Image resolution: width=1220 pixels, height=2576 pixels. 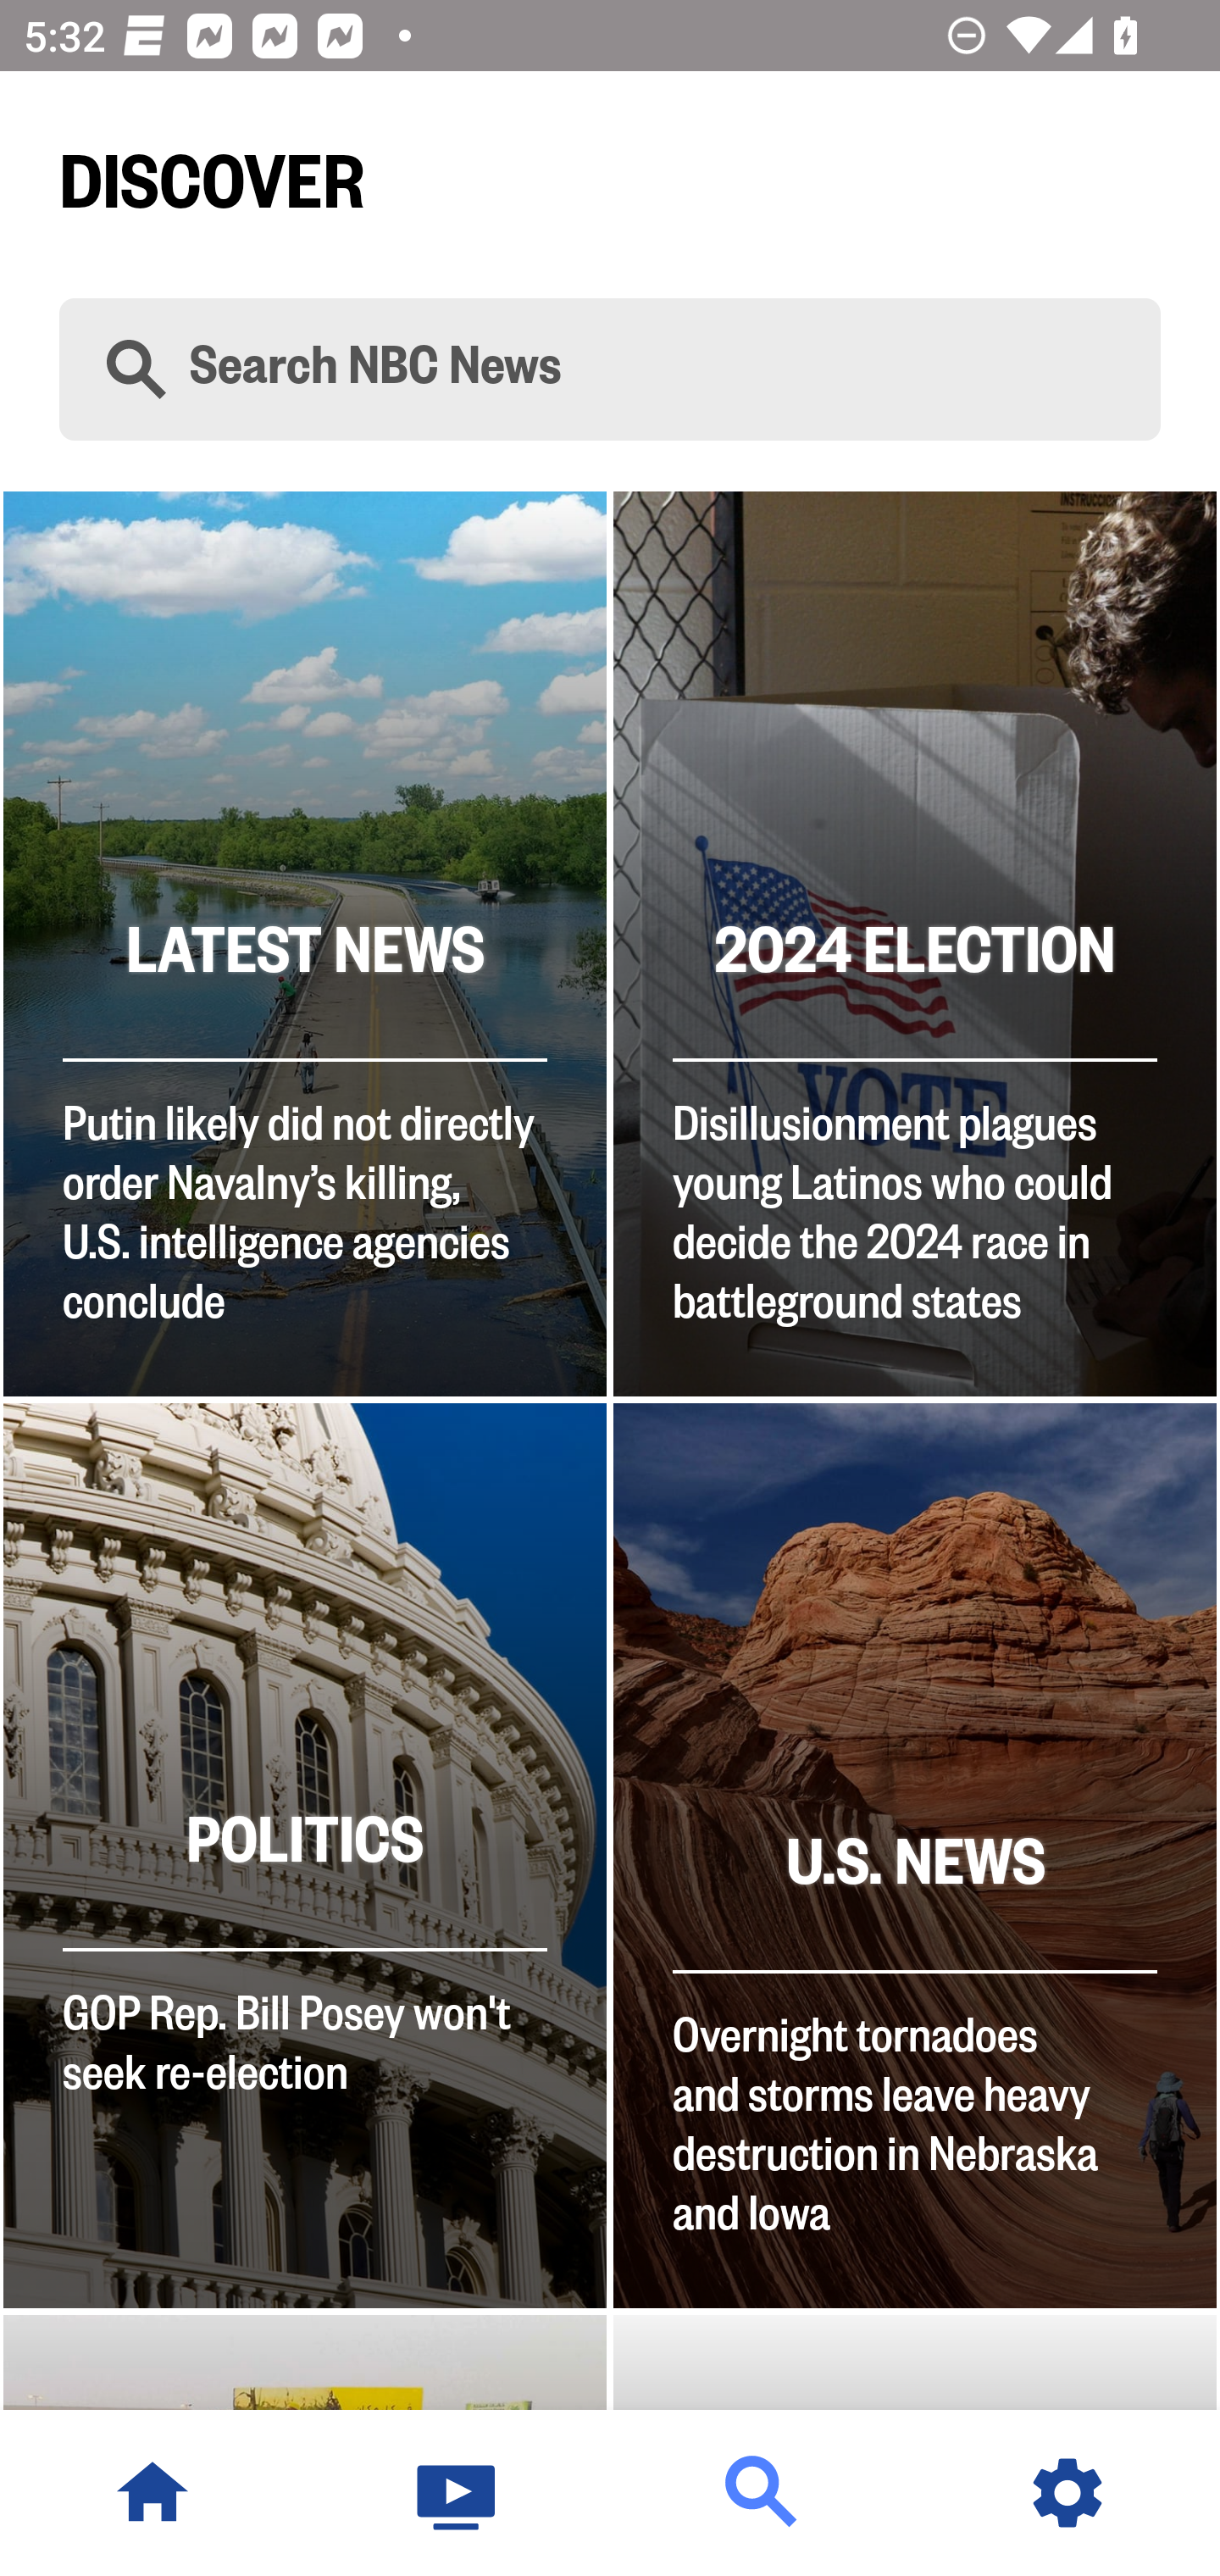 What do you see at coordinates (457, 2493) in the screenshot?
I see `Watch` at bounding box center [457, 2493].